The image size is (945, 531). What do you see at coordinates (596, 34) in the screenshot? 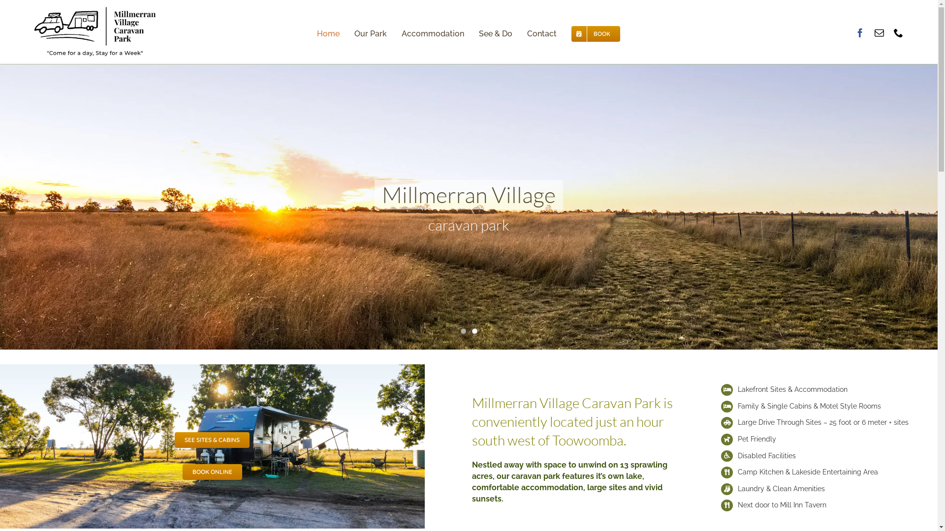
I see `BOOK` at bounding box center [596, 34].